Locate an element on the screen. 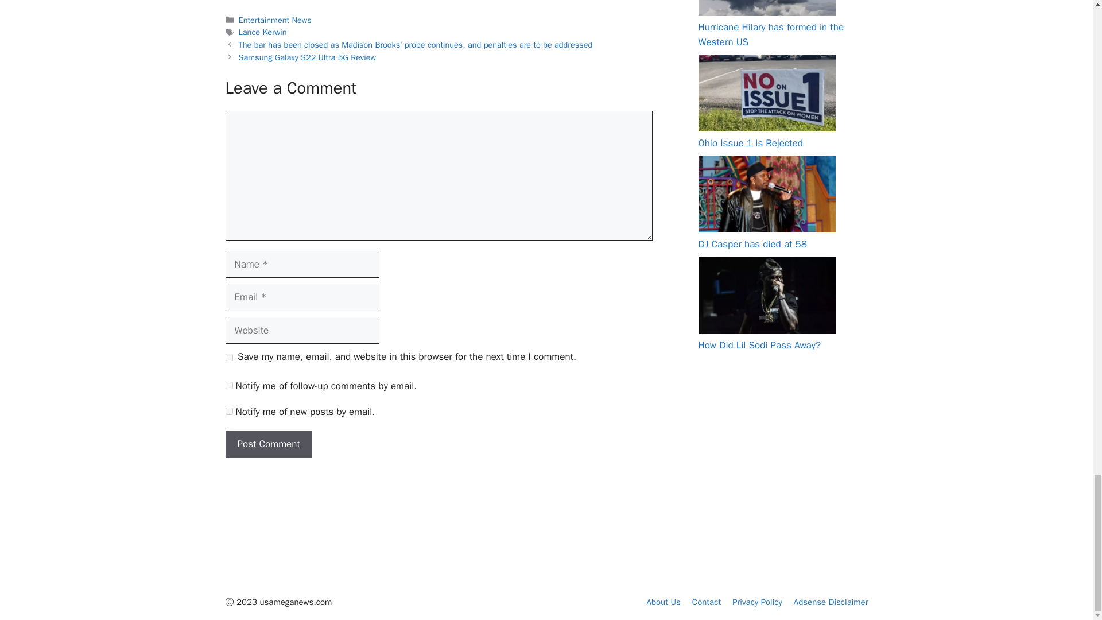 The width and height of the screenshot is (1102, 620). Entertainment News is located at coordinates (275, 20).